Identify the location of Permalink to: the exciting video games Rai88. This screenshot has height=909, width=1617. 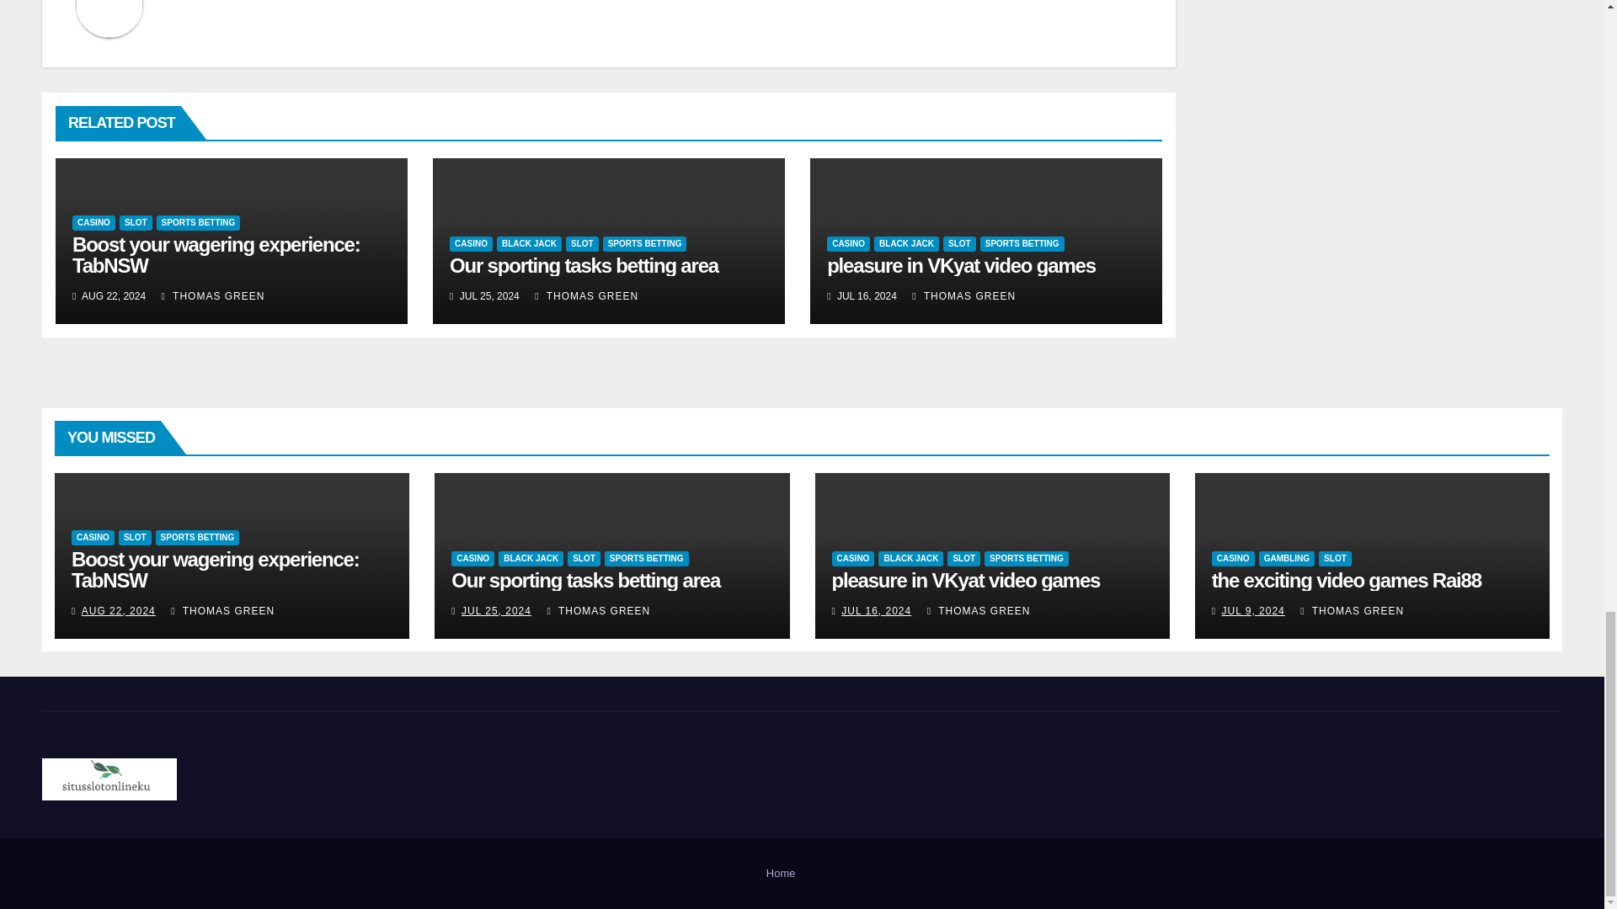
(1346, 581).